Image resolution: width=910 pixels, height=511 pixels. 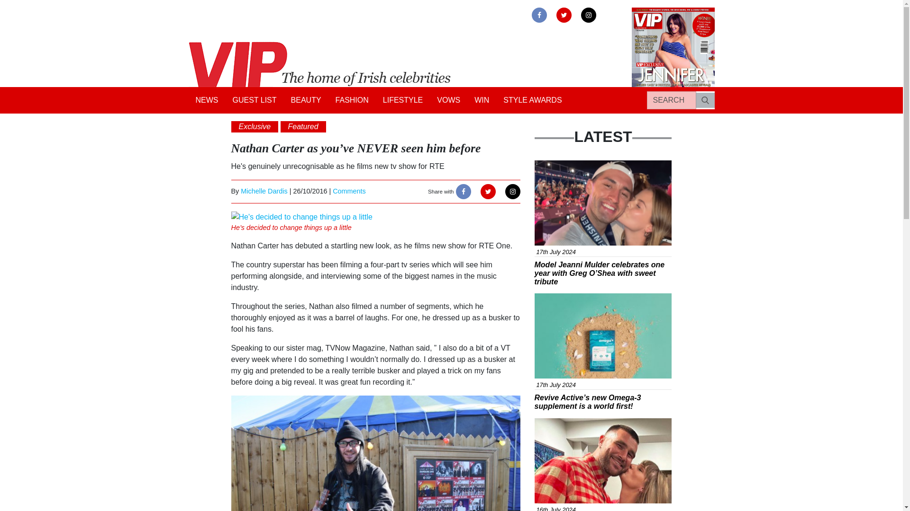 I want to click on Featured, so click(x=303, y=126).